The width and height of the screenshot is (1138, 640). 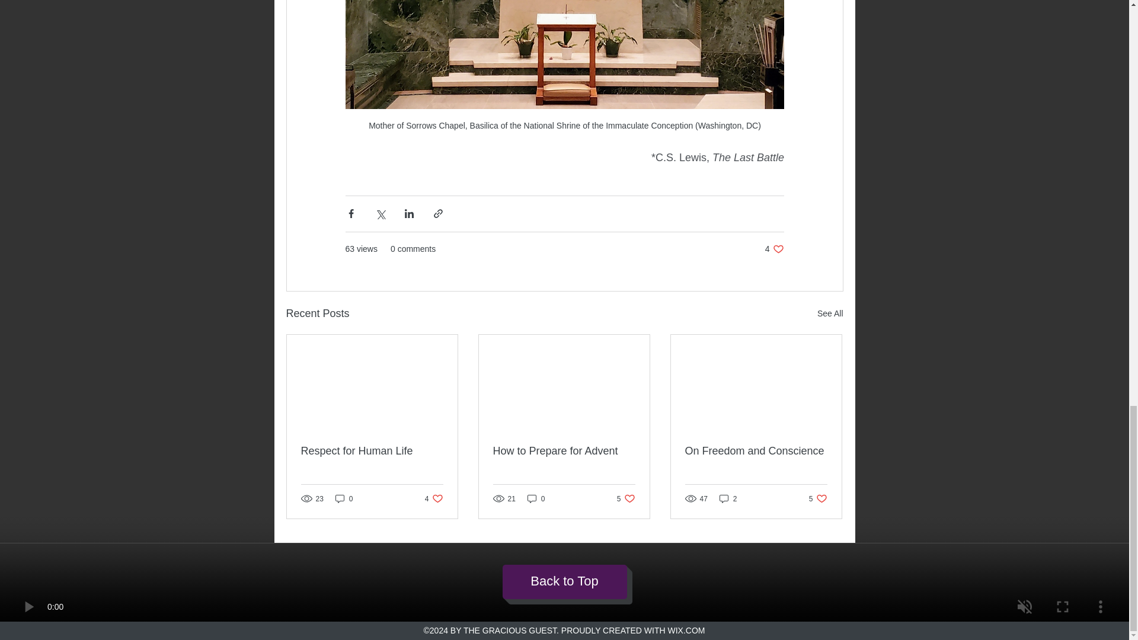 I want to click on On Freedom and Conscience, so click(x=818, y=498).